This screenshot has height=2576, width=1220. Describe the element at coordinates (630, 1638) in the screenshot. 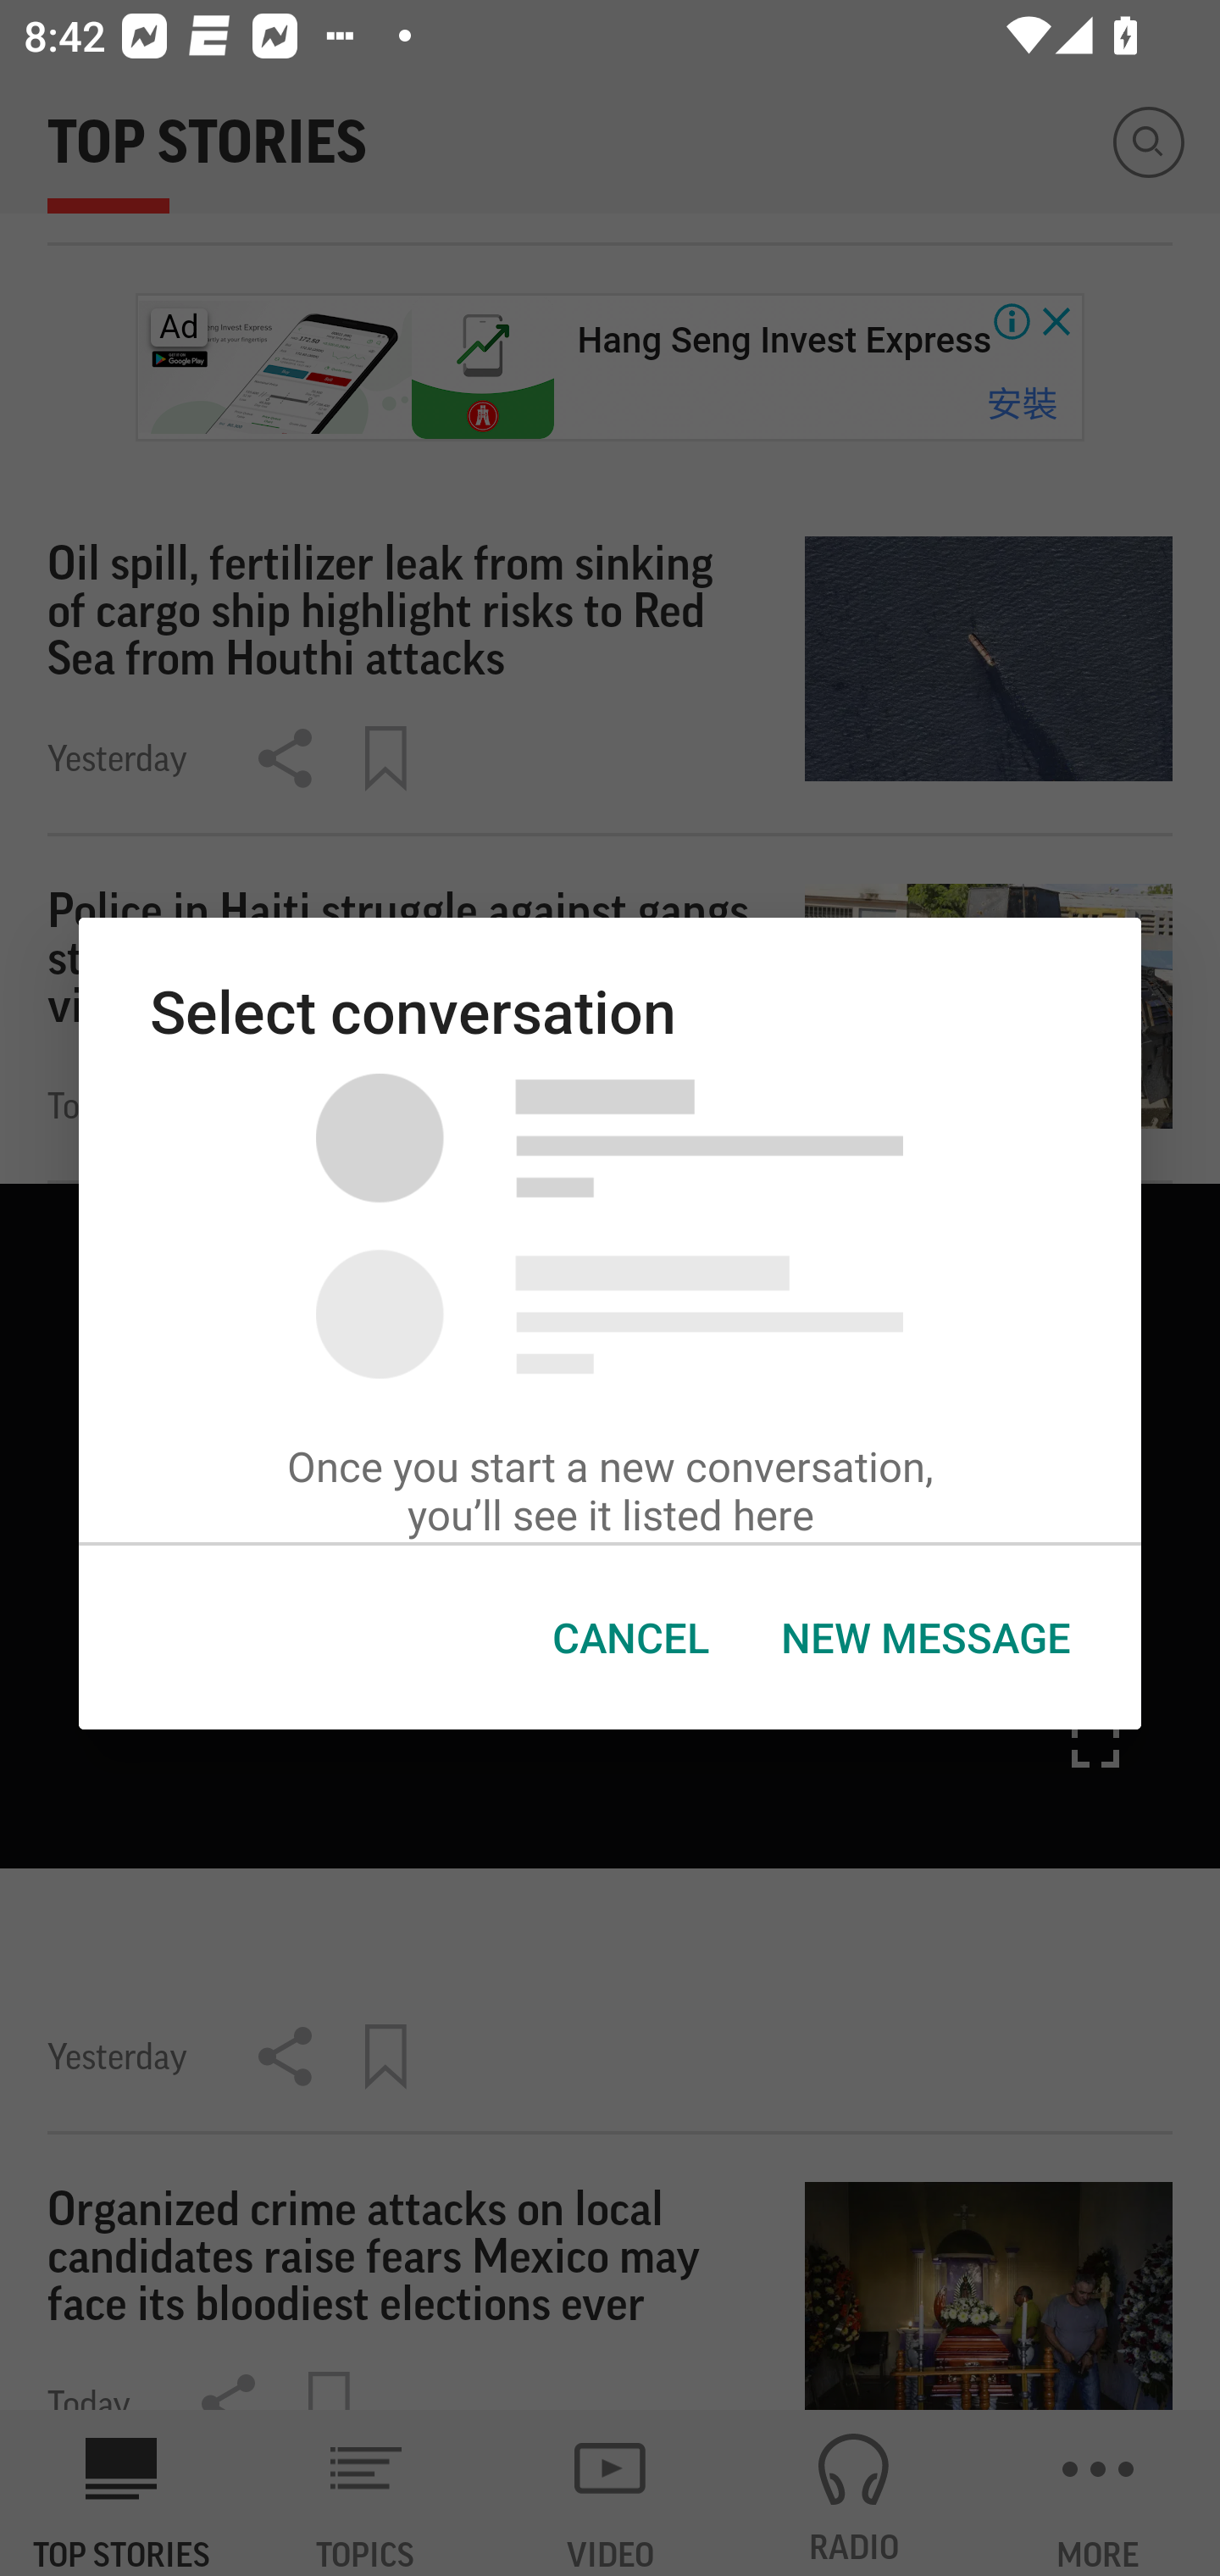

I see `CANCEL` at that location.